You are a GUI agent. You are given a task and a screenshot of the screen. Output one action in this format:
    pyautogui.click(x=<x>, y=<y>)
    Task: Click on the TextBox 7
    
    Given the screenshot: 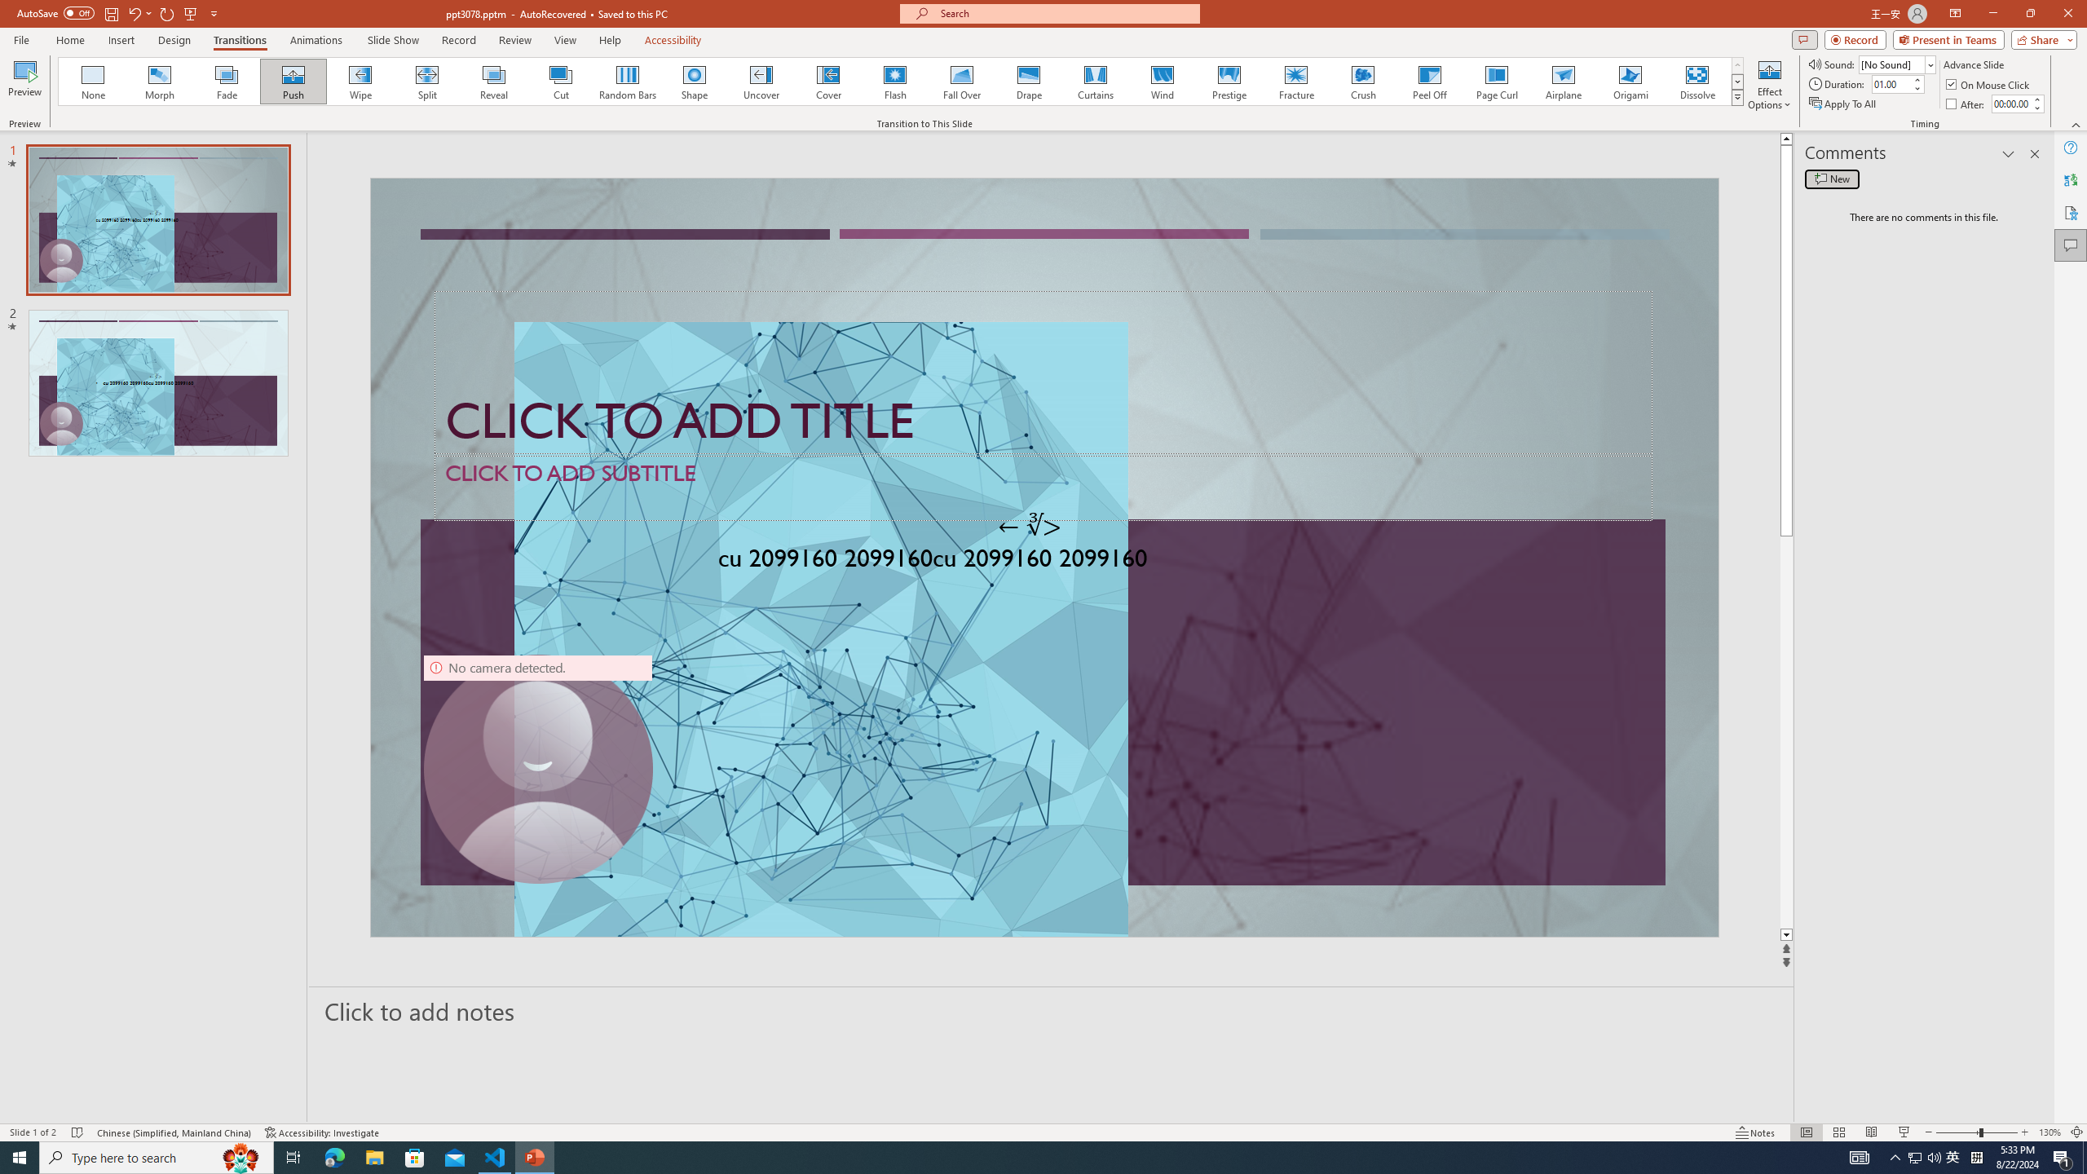 What is the action you would take?
    pyautogui.click(x=1030, y=527)
    